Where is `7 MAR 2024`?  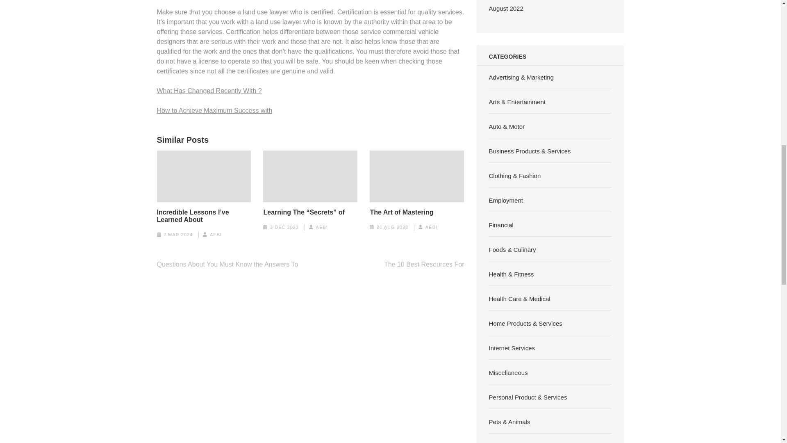 7 MAR 2024 is located at coordinates (178, 234).